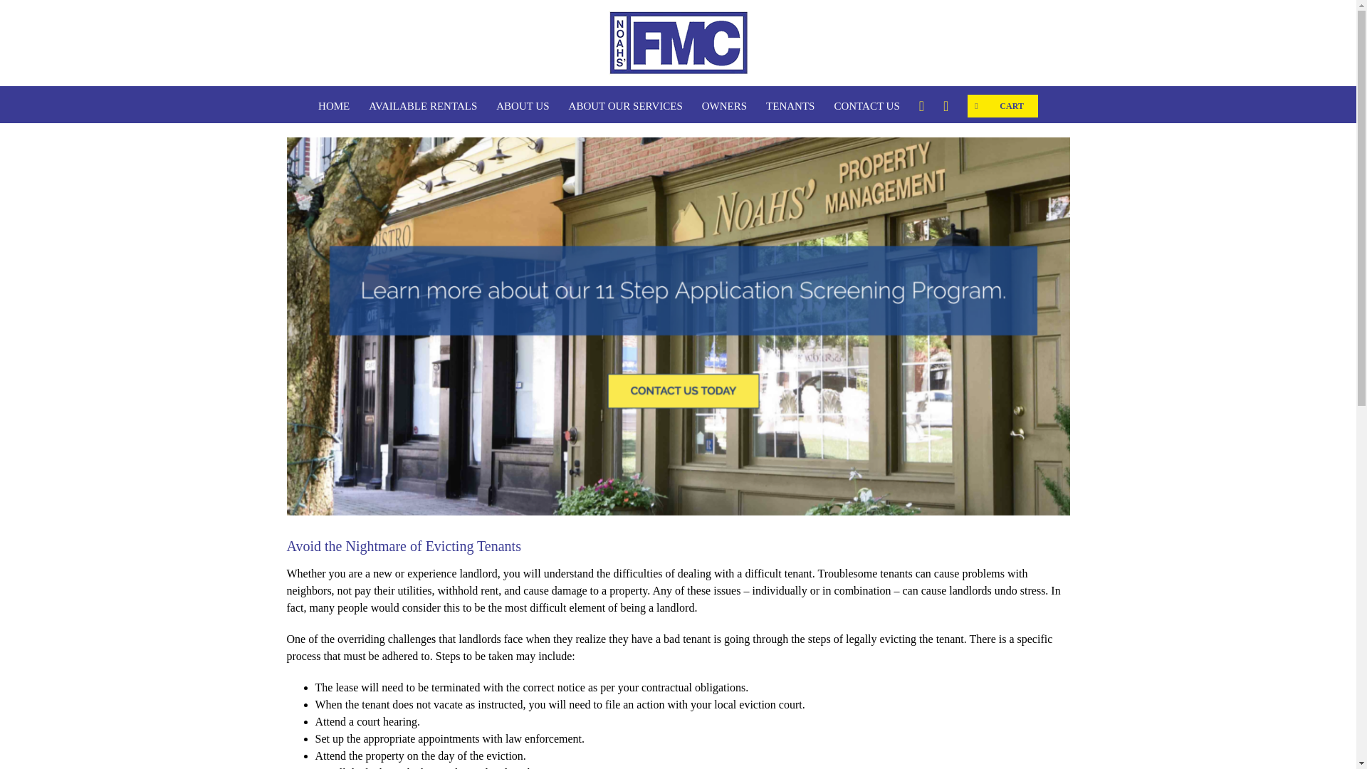 Image resolution: width=1367 pixels, height=769 pixels. I want to click on ABOUT OUR SERVICES, so click(625, 104).